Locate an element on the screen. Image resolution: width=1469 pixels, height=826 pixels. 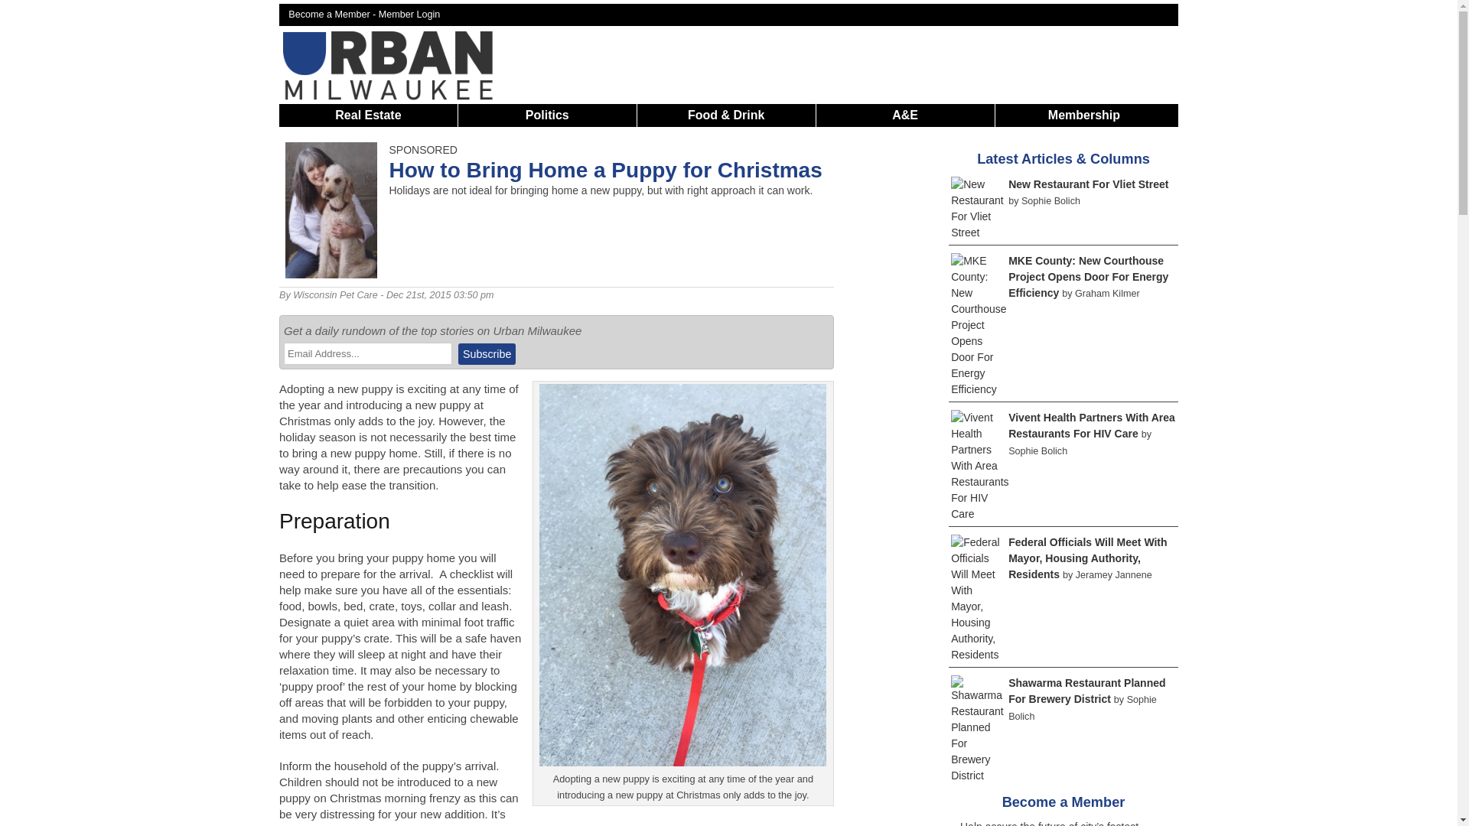
Subscribe is located at coordinates (487, 354).